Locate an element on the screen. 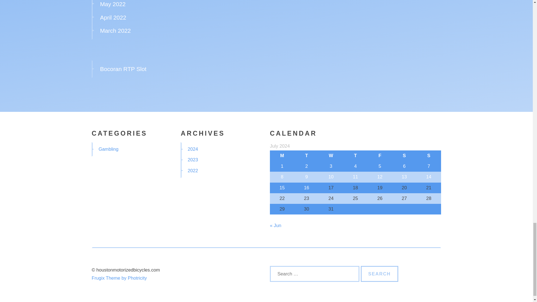  Sunday is located at coordinates (428, 155).